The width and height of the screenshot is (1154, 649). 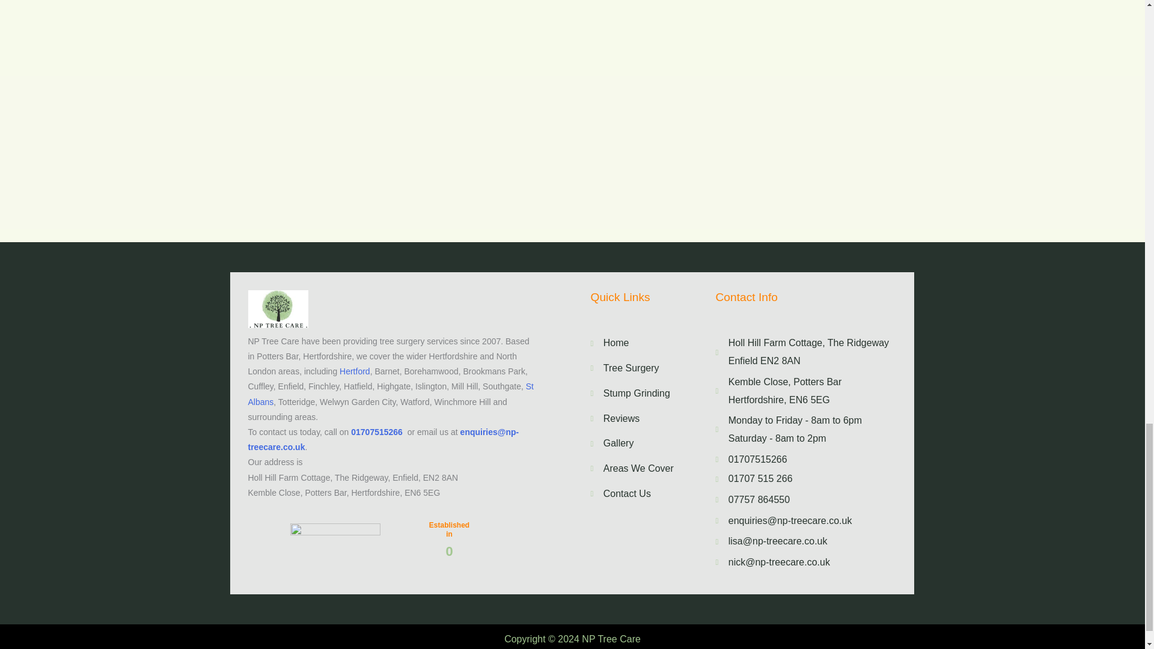 What do you see at coordinates (641, 343) in the screenshot?
I see `Home` at bounding box center [641, 343].